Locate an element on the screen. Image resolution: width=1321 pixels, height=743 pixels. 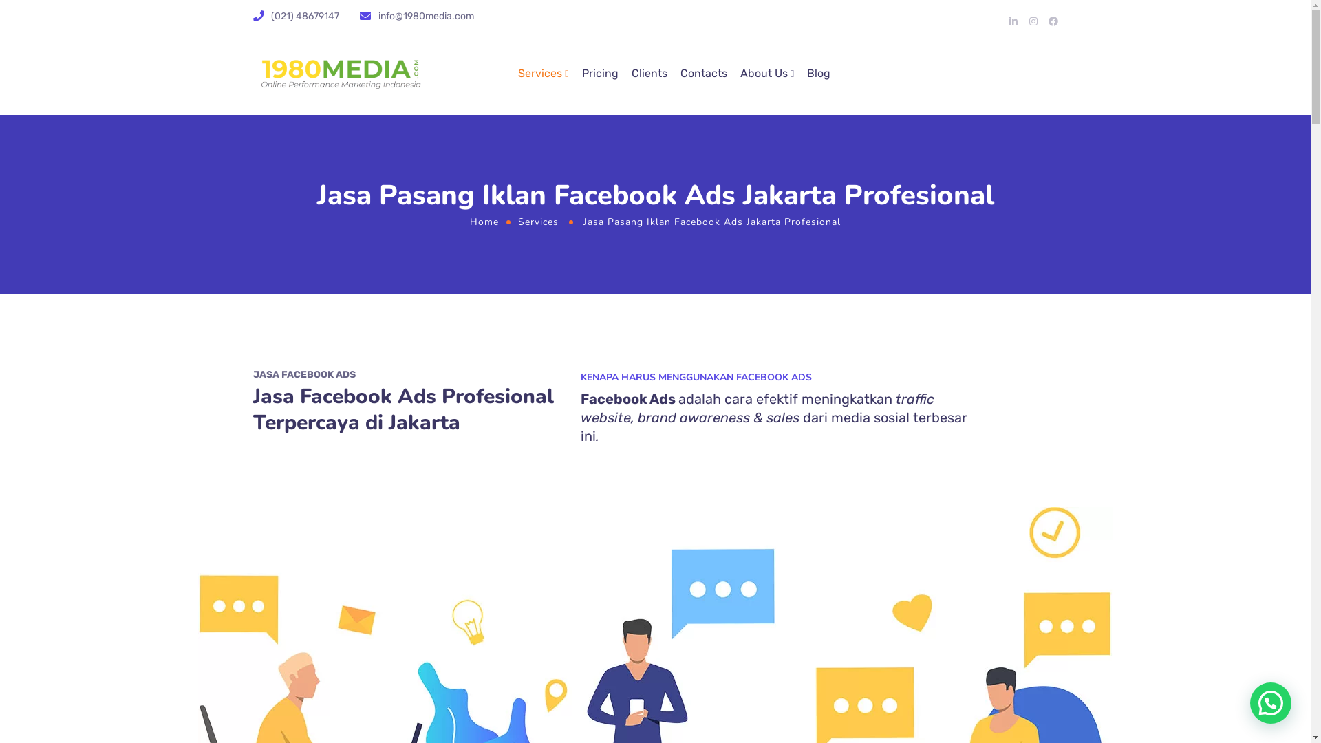
Services is located at coordinates (544, 74).